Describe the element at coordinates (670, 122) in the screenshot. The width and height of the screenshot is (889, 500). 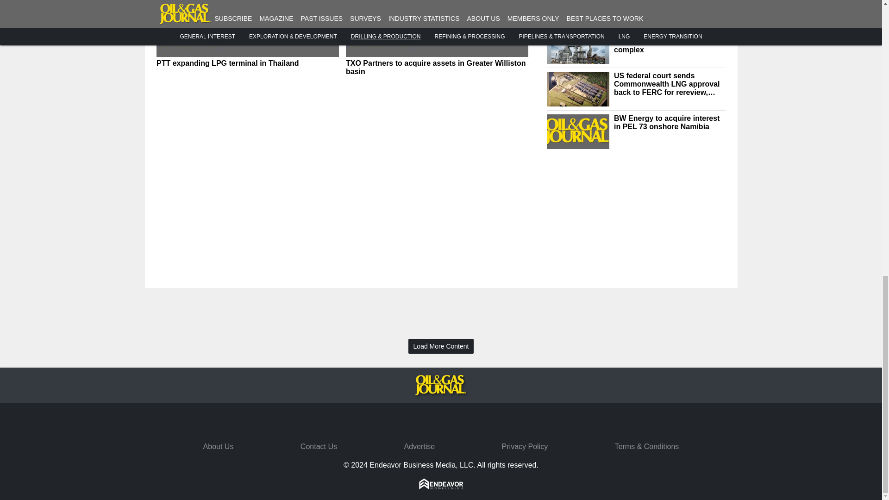
I see `BW Energy to acquire interest in PEL 73 onshore Namibia` at that location.